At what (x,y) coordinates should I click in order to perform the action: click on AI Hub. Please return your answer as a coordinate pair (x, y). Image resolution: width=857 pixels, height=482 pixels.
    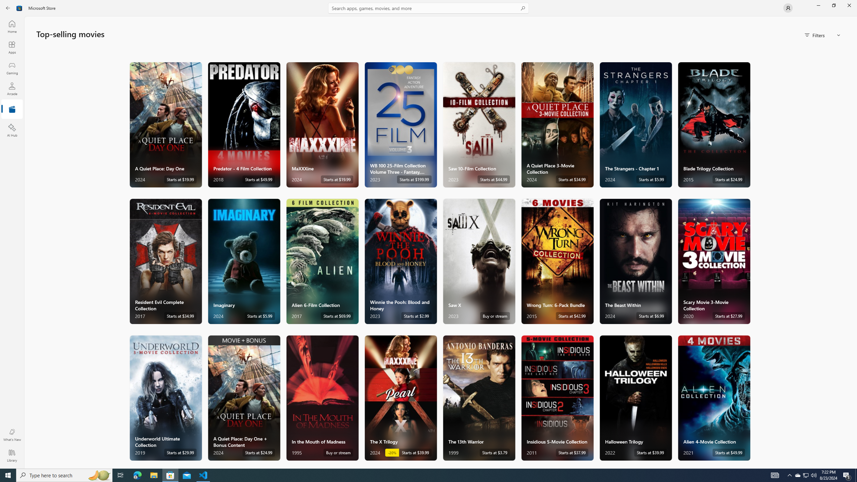
    Looking at the image, I should click on (12, 130).